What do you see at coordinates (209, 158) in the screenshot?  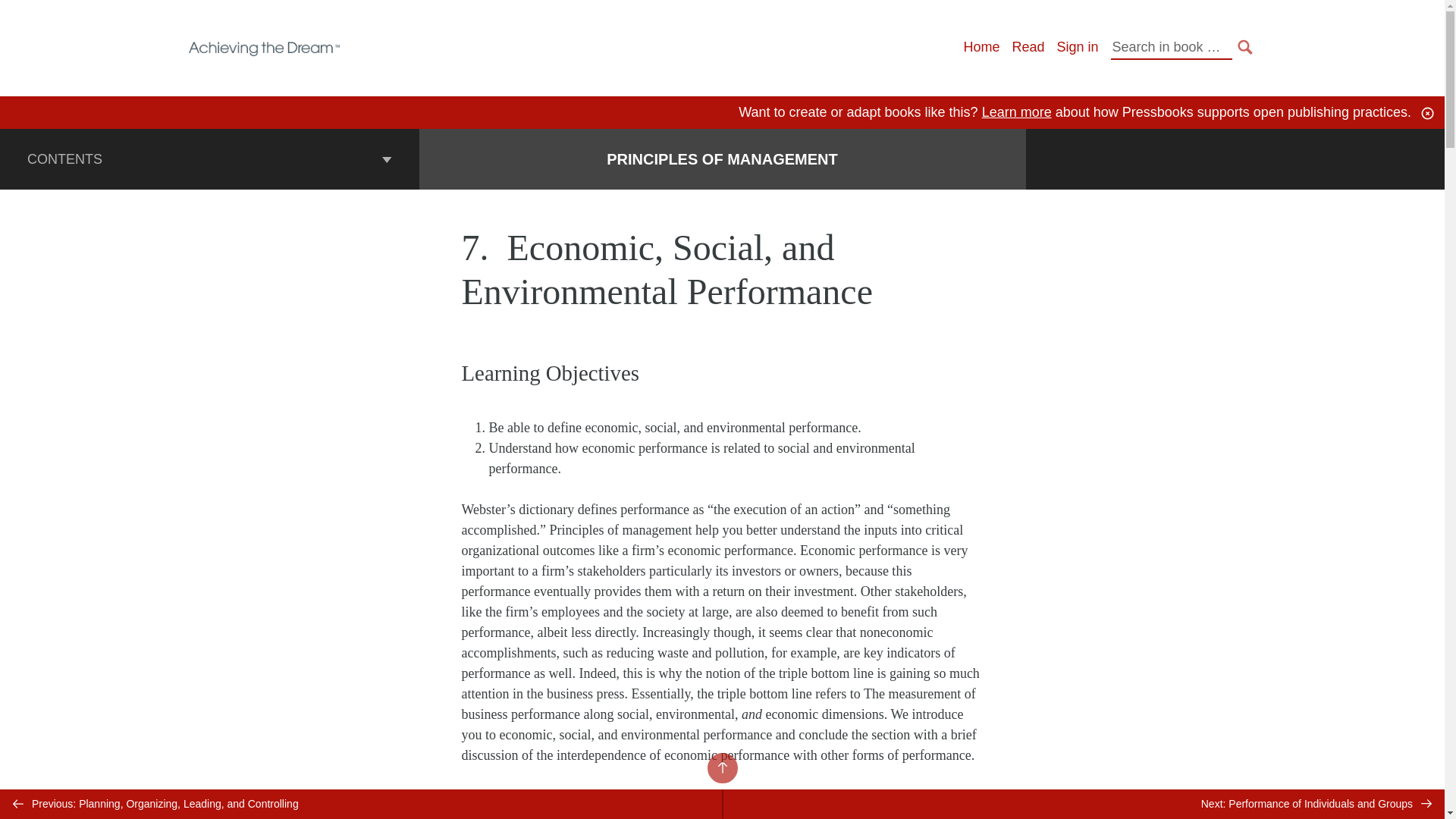 I see `CONTENTS` at bounding box center [209, 158].